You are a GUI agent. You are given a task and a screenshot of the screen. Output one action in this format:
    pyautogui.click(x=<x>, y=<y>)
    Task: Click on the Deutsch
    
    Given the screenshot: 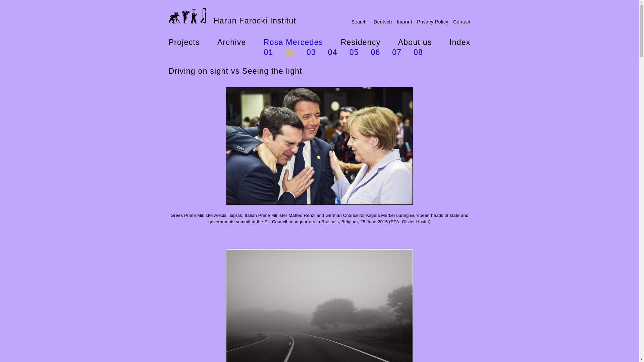 What is the action you would take?
    pyautogui.click(x=383, y=22)
    